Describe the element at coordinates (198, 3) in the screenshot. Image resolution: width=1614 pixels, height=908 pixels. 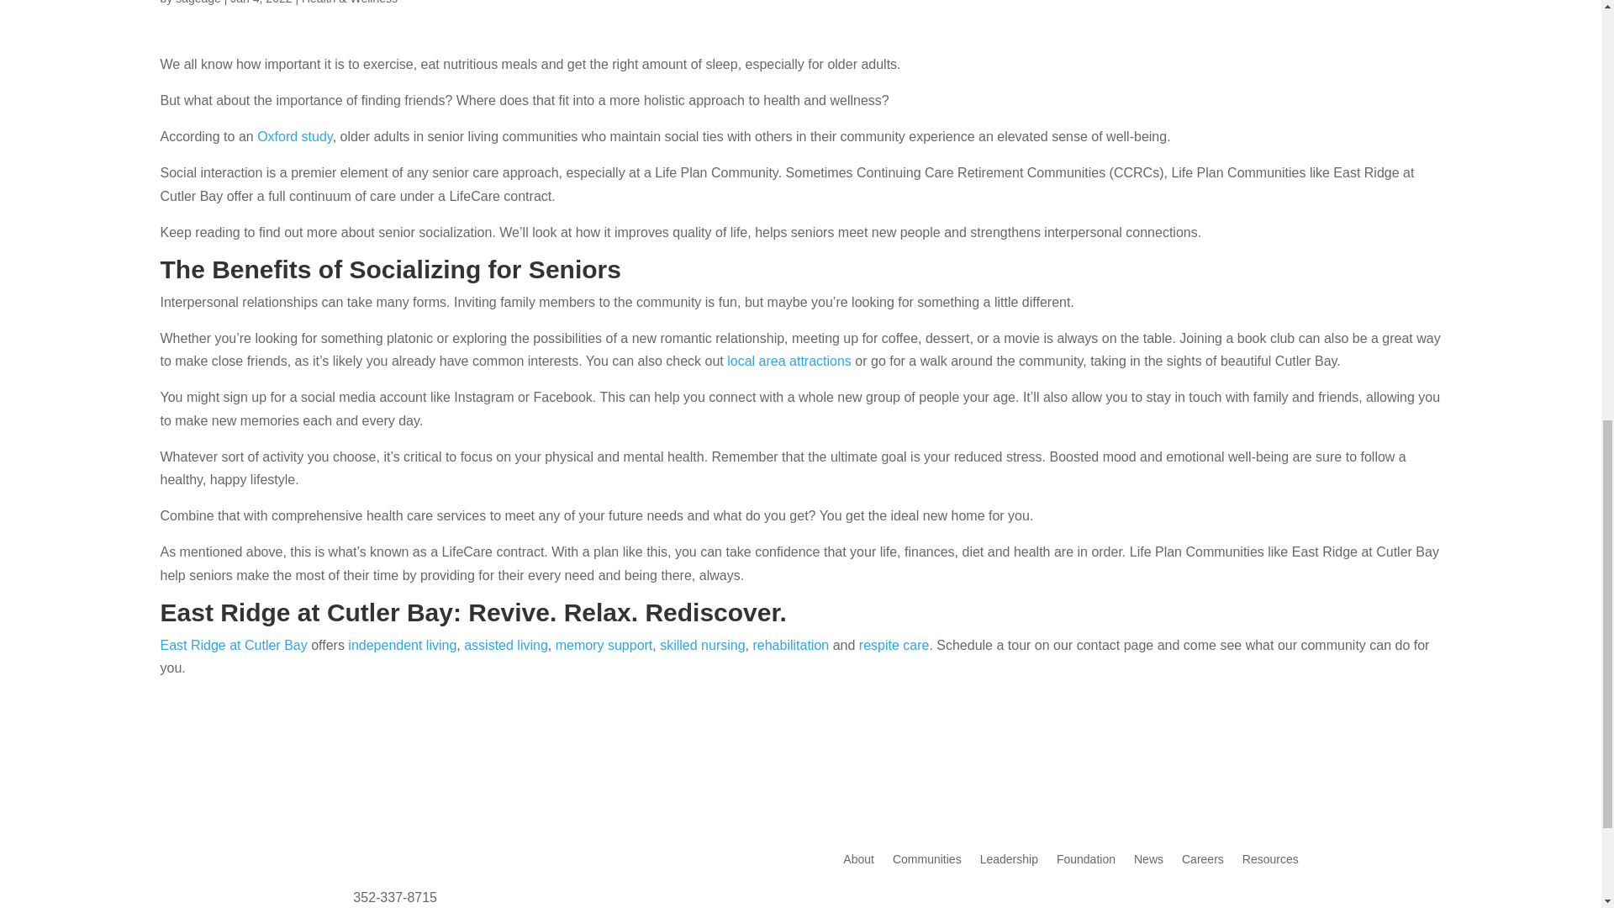
I see `sageage` at that location.